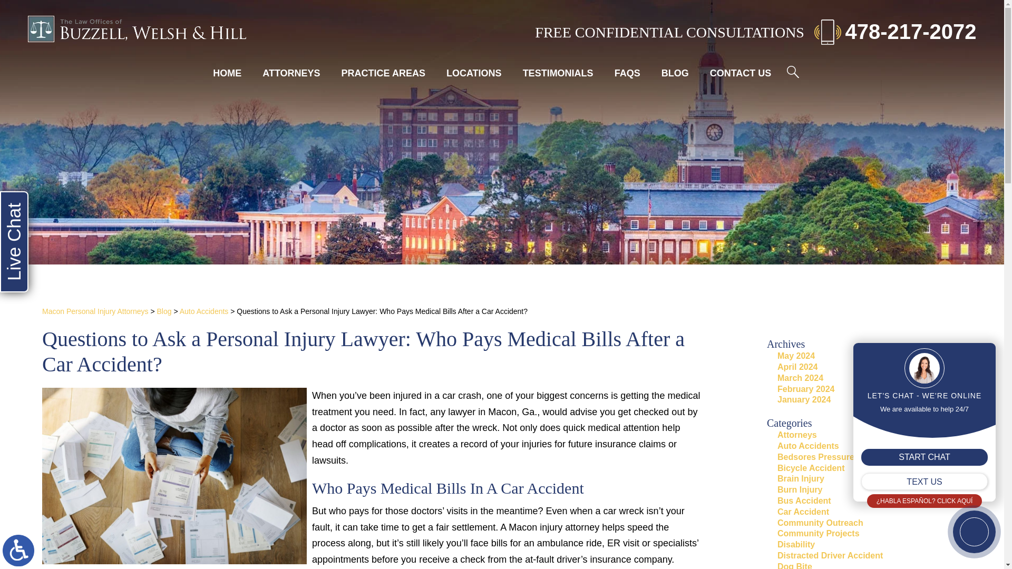 This screenshot has height=569, width=1012. Describe the element at coordinates (227, 73) in the screenshot. I see `HOME` at that location.